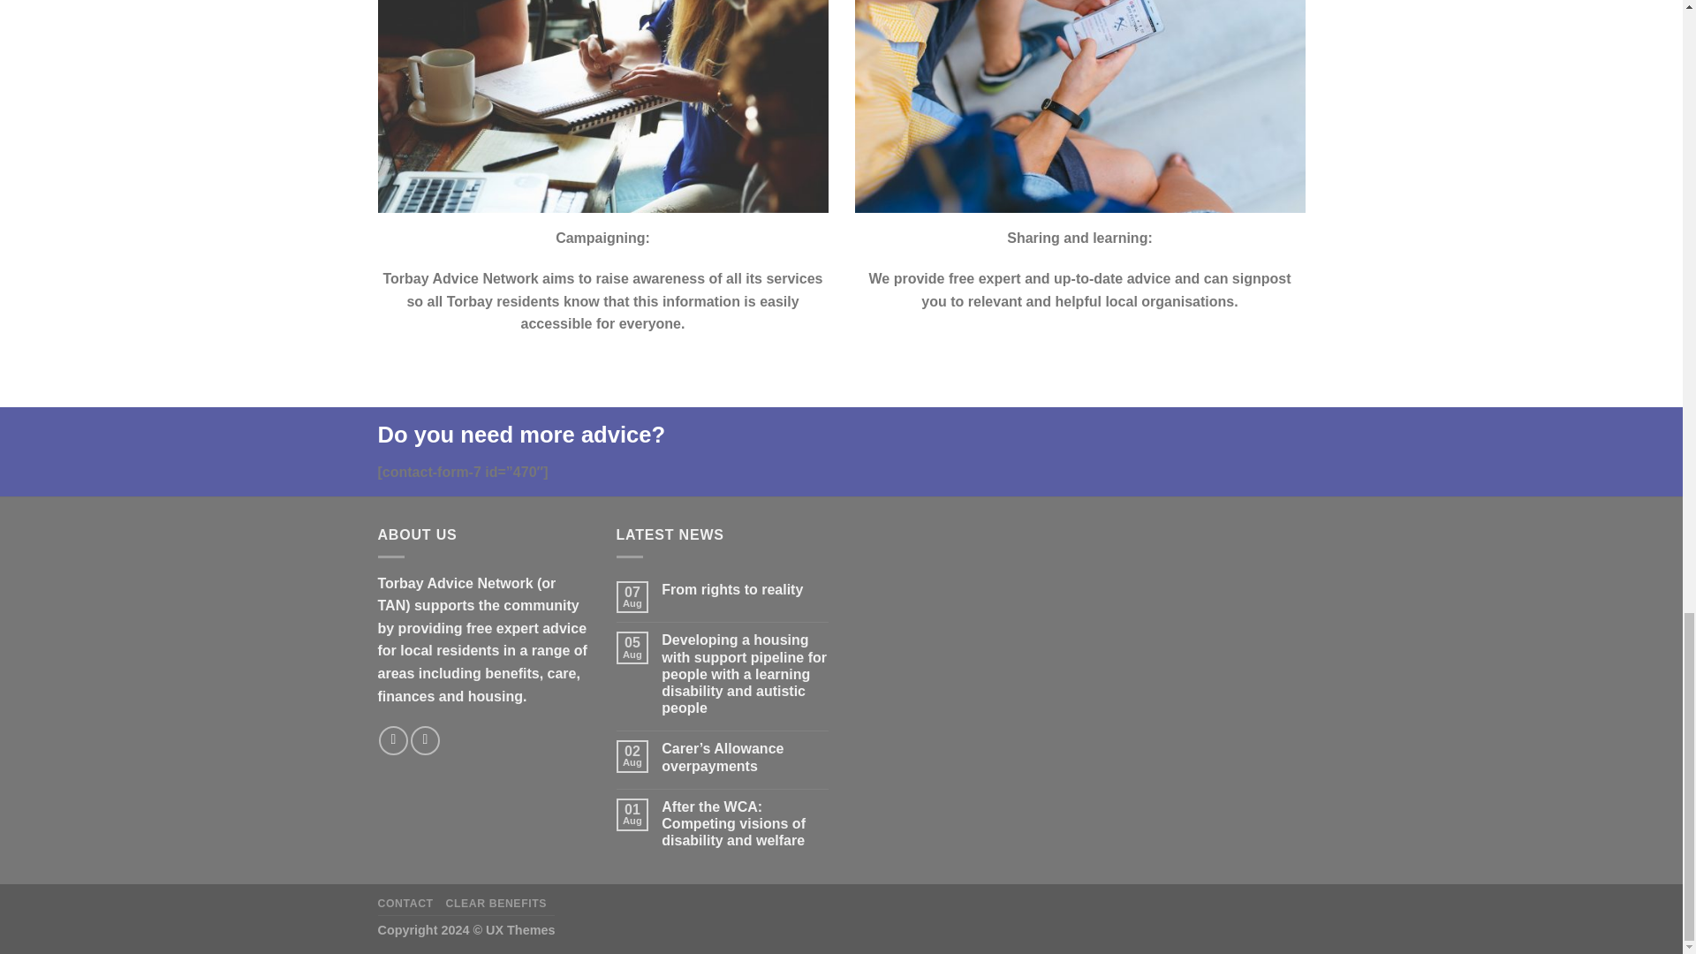  Describe the element at coordinates (744, 823) in the screenshot. I see `After the WCA: Competing visions of disability and welfare` at that location.